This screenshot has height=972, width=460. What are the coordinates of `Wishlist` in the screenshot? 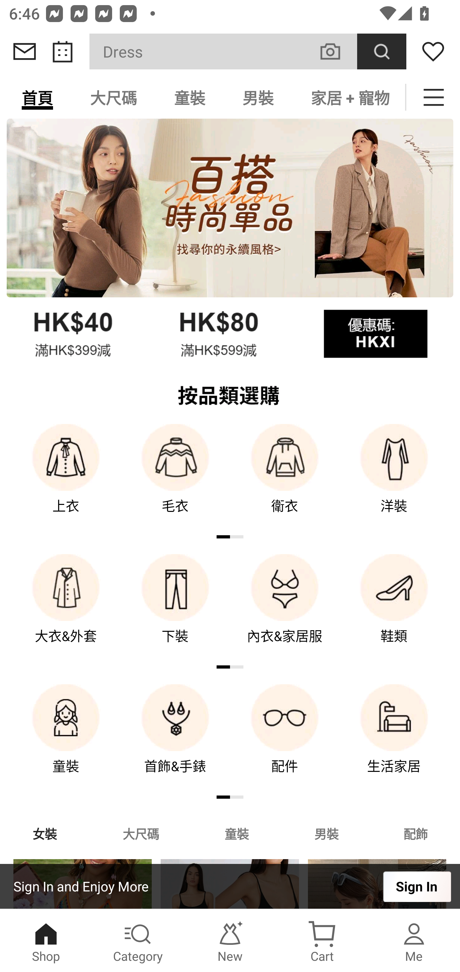 It's located at (433, 51).